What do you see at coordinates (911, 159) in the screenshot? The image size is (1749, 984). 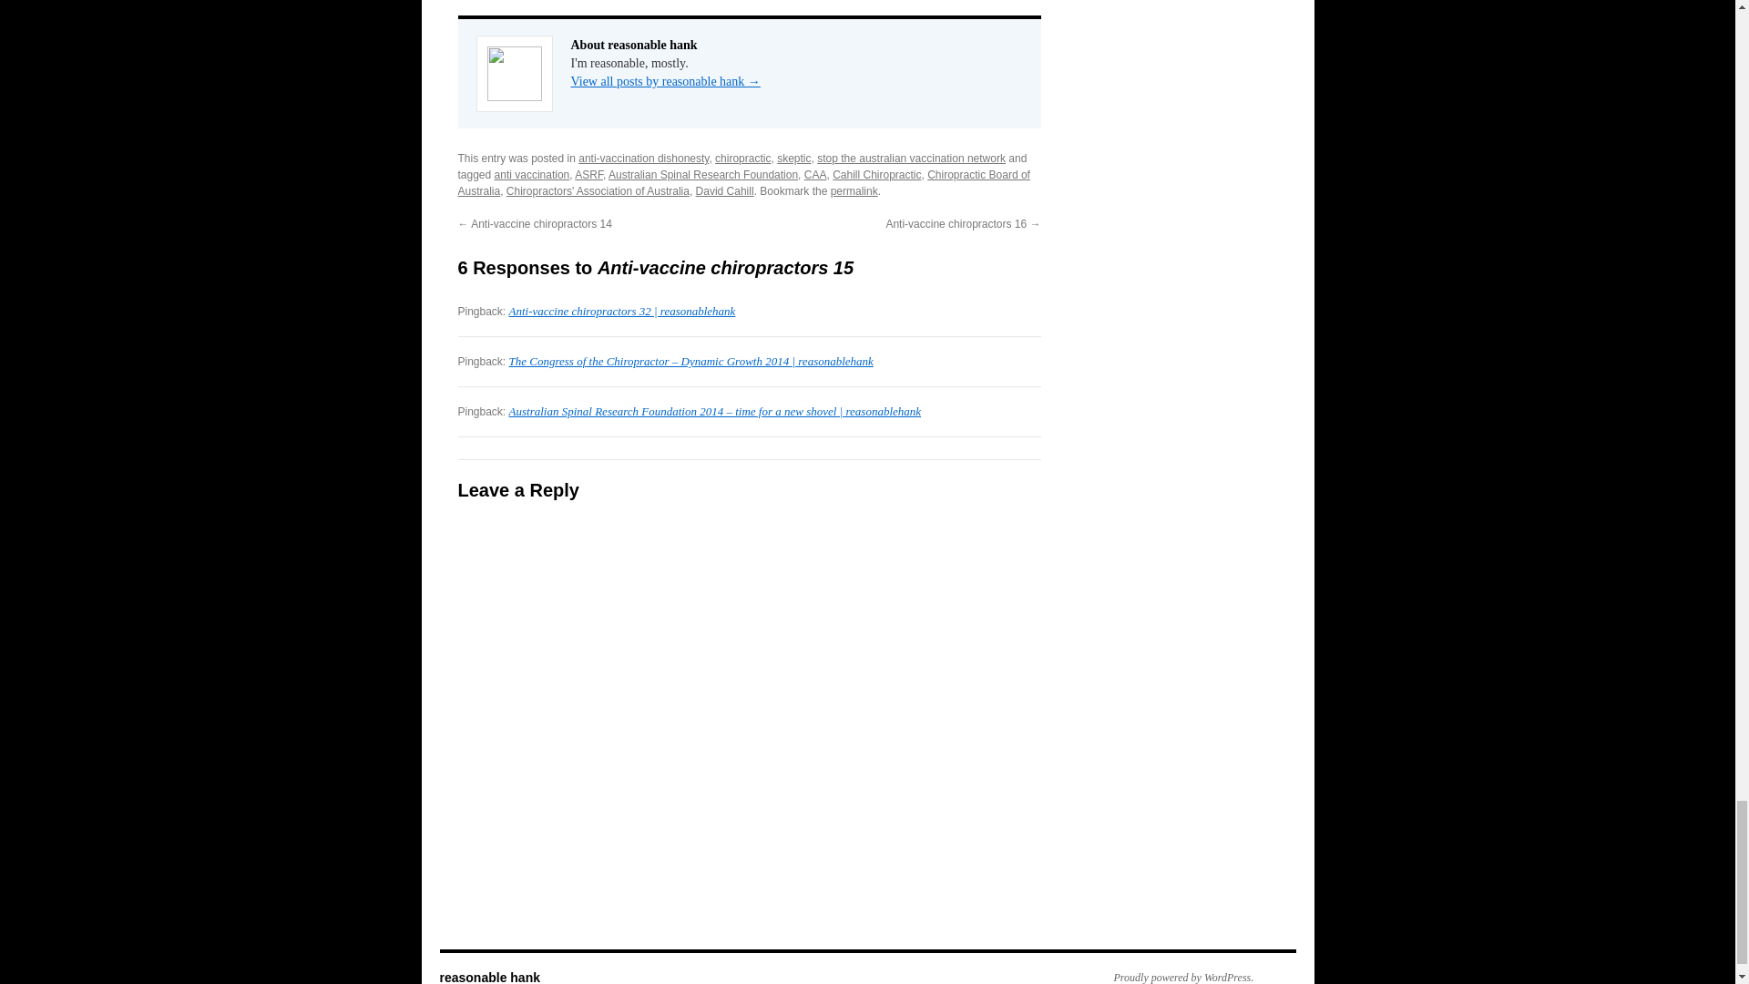 I see `stop the australian vaccination network` at bounding box center [911, 159].